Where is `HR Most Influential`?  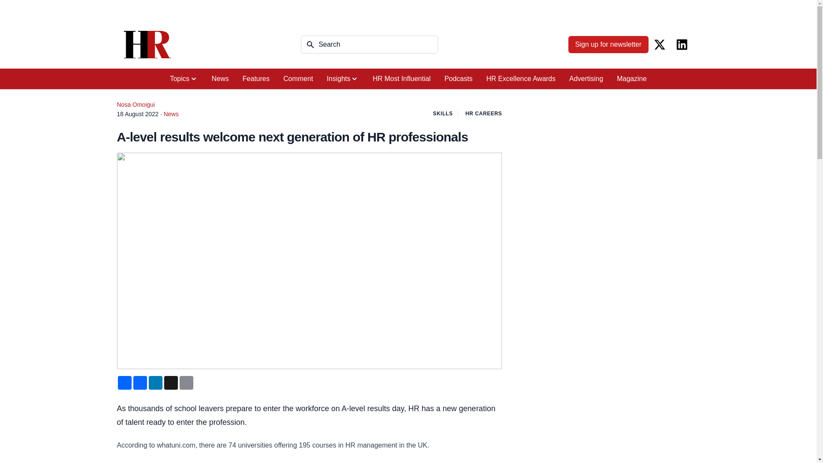
HR Most Influential is located at coordinates (401, 79).